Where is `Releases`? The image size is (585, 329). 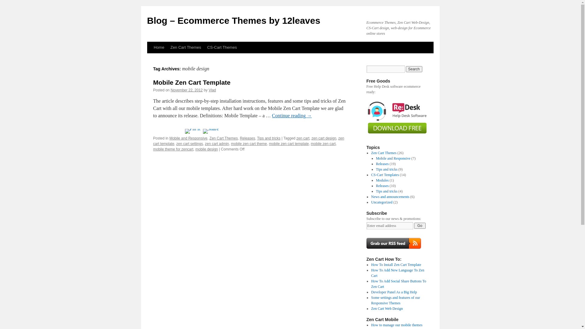
Releases is located at coordinates (382, 186).